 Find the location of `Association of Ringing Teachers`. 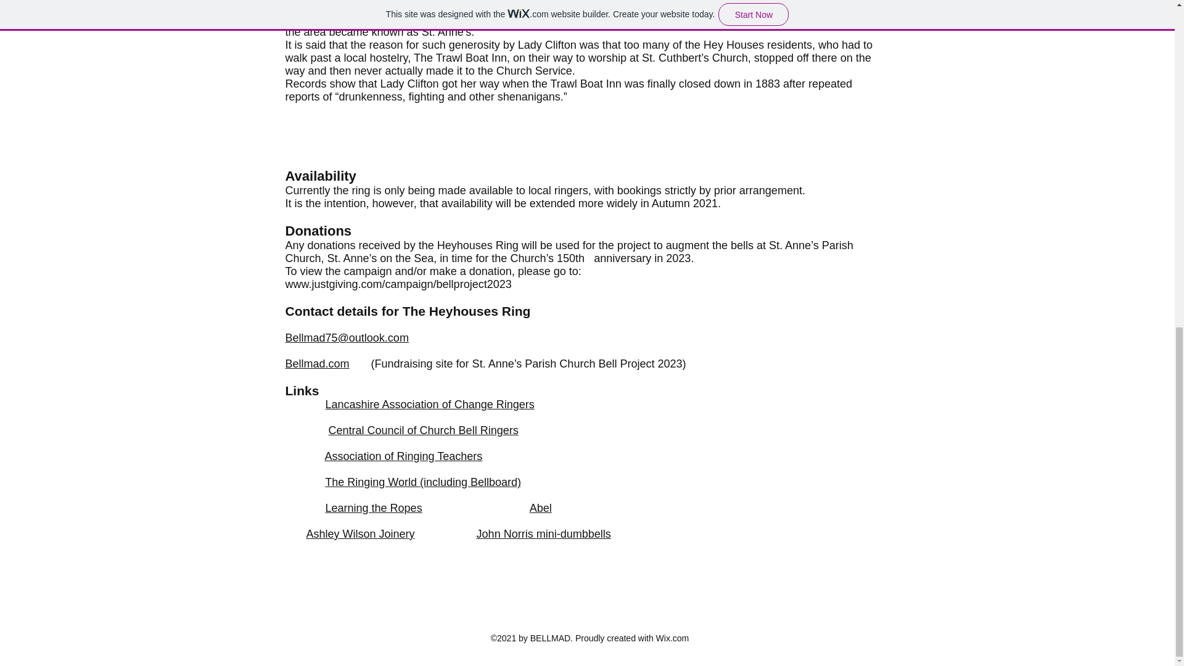

Association of Ringing Teachers is located at coordinates (403, 456).